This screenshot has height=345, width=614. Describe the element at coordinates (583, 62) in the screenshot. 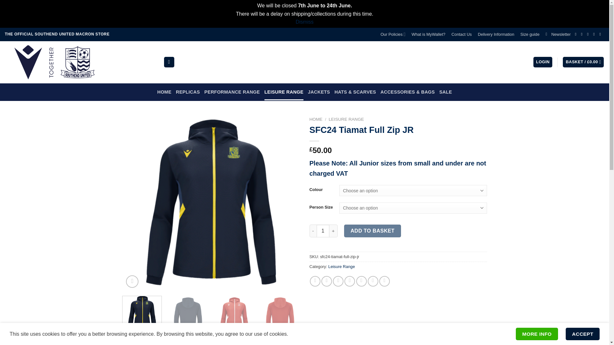

I see `Basket` at that location.